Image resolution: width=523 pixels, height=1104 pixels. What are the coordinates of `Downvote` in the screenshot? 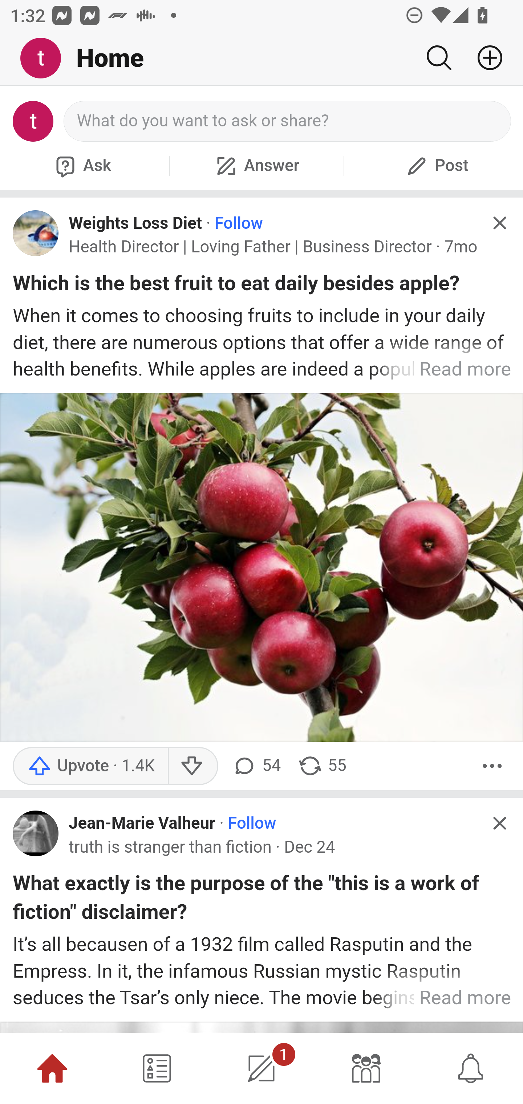 It's located at (192, 766).